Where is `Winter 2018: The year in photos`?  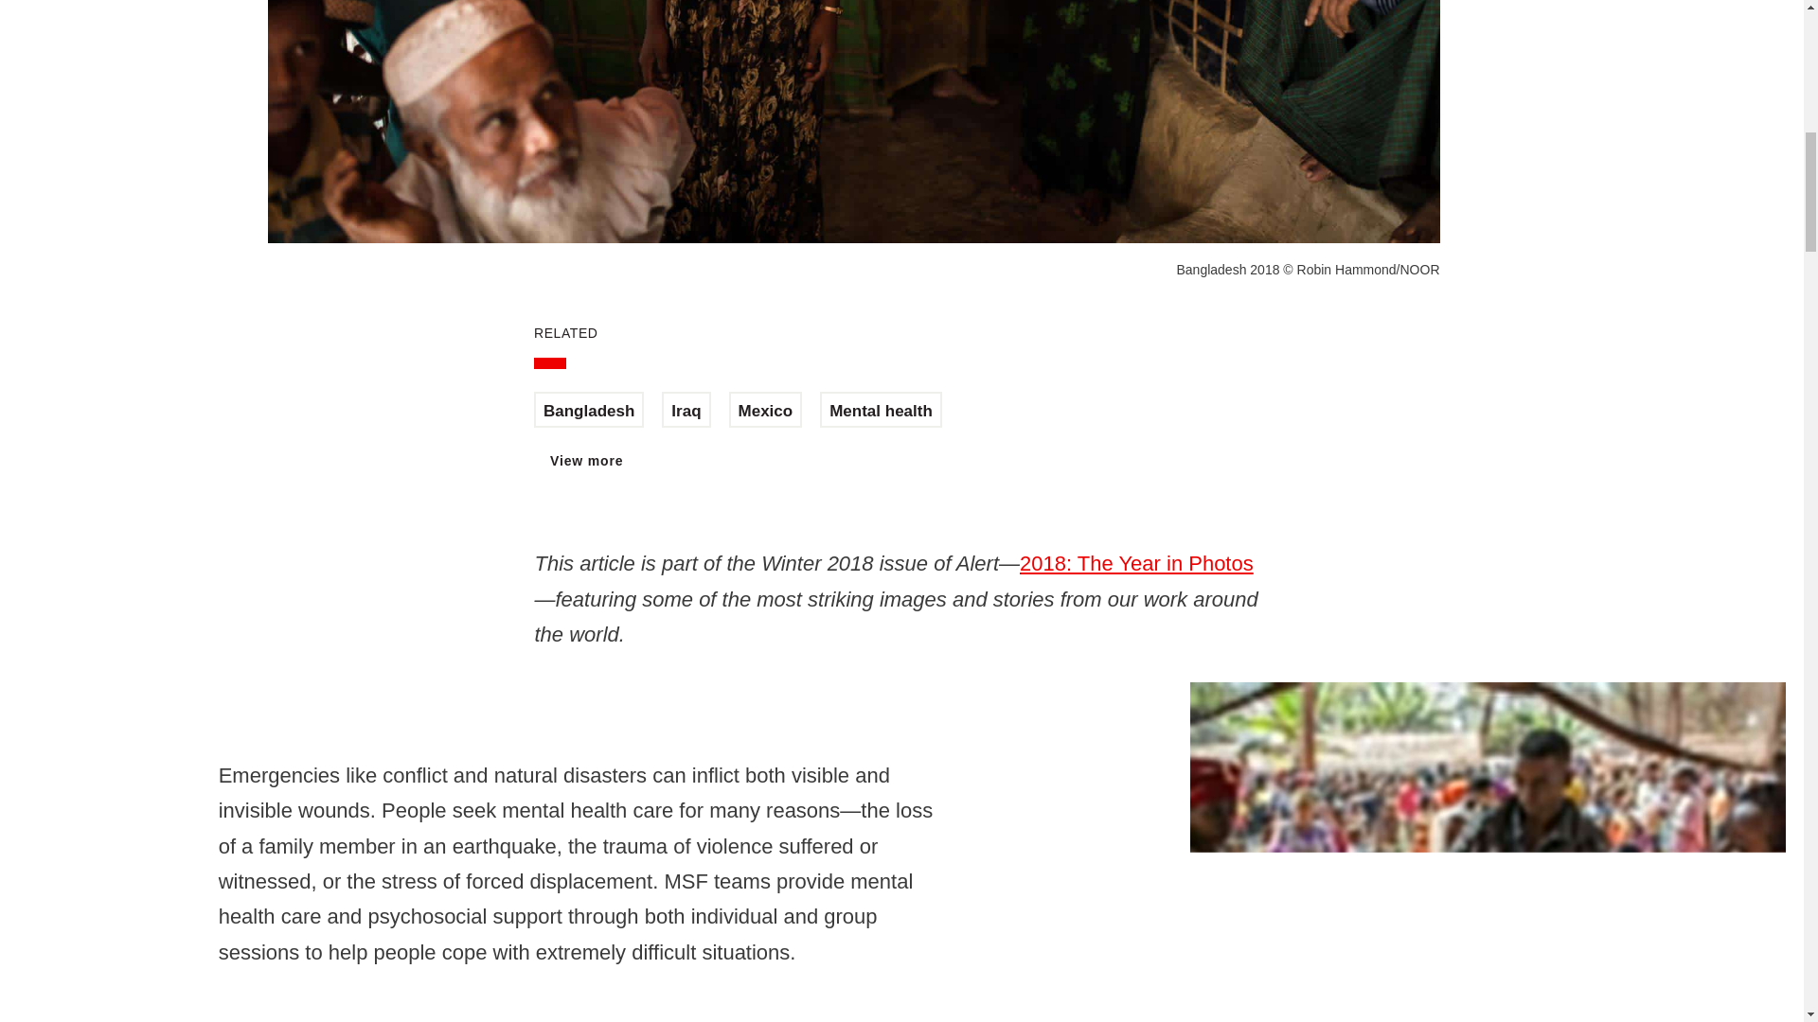
Winter 2018: The year in photos is located at coordinates (1136, 564).